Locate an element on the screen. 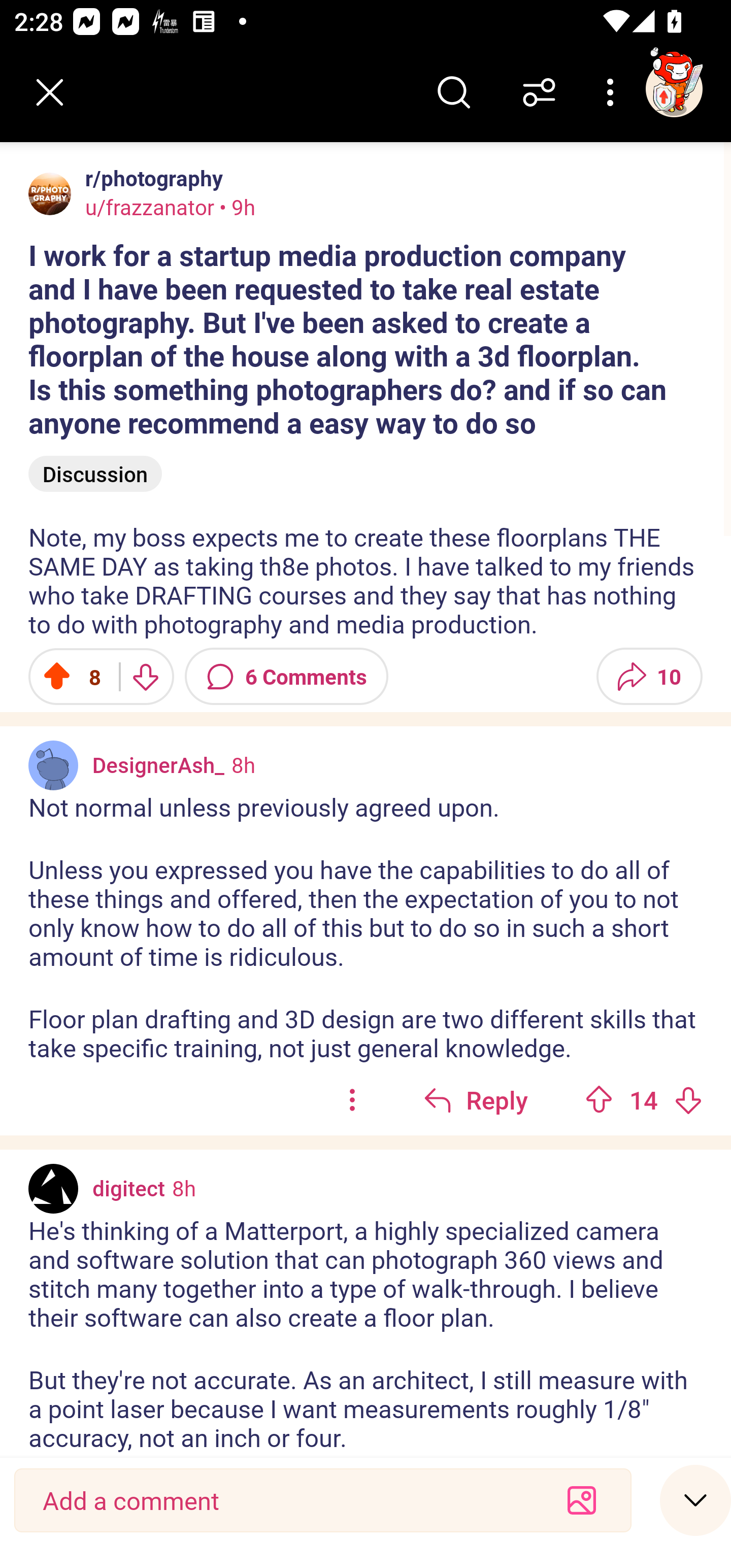 This screenshot has height=1543, width=731. Add an image is located at coordinates (582, 1500).